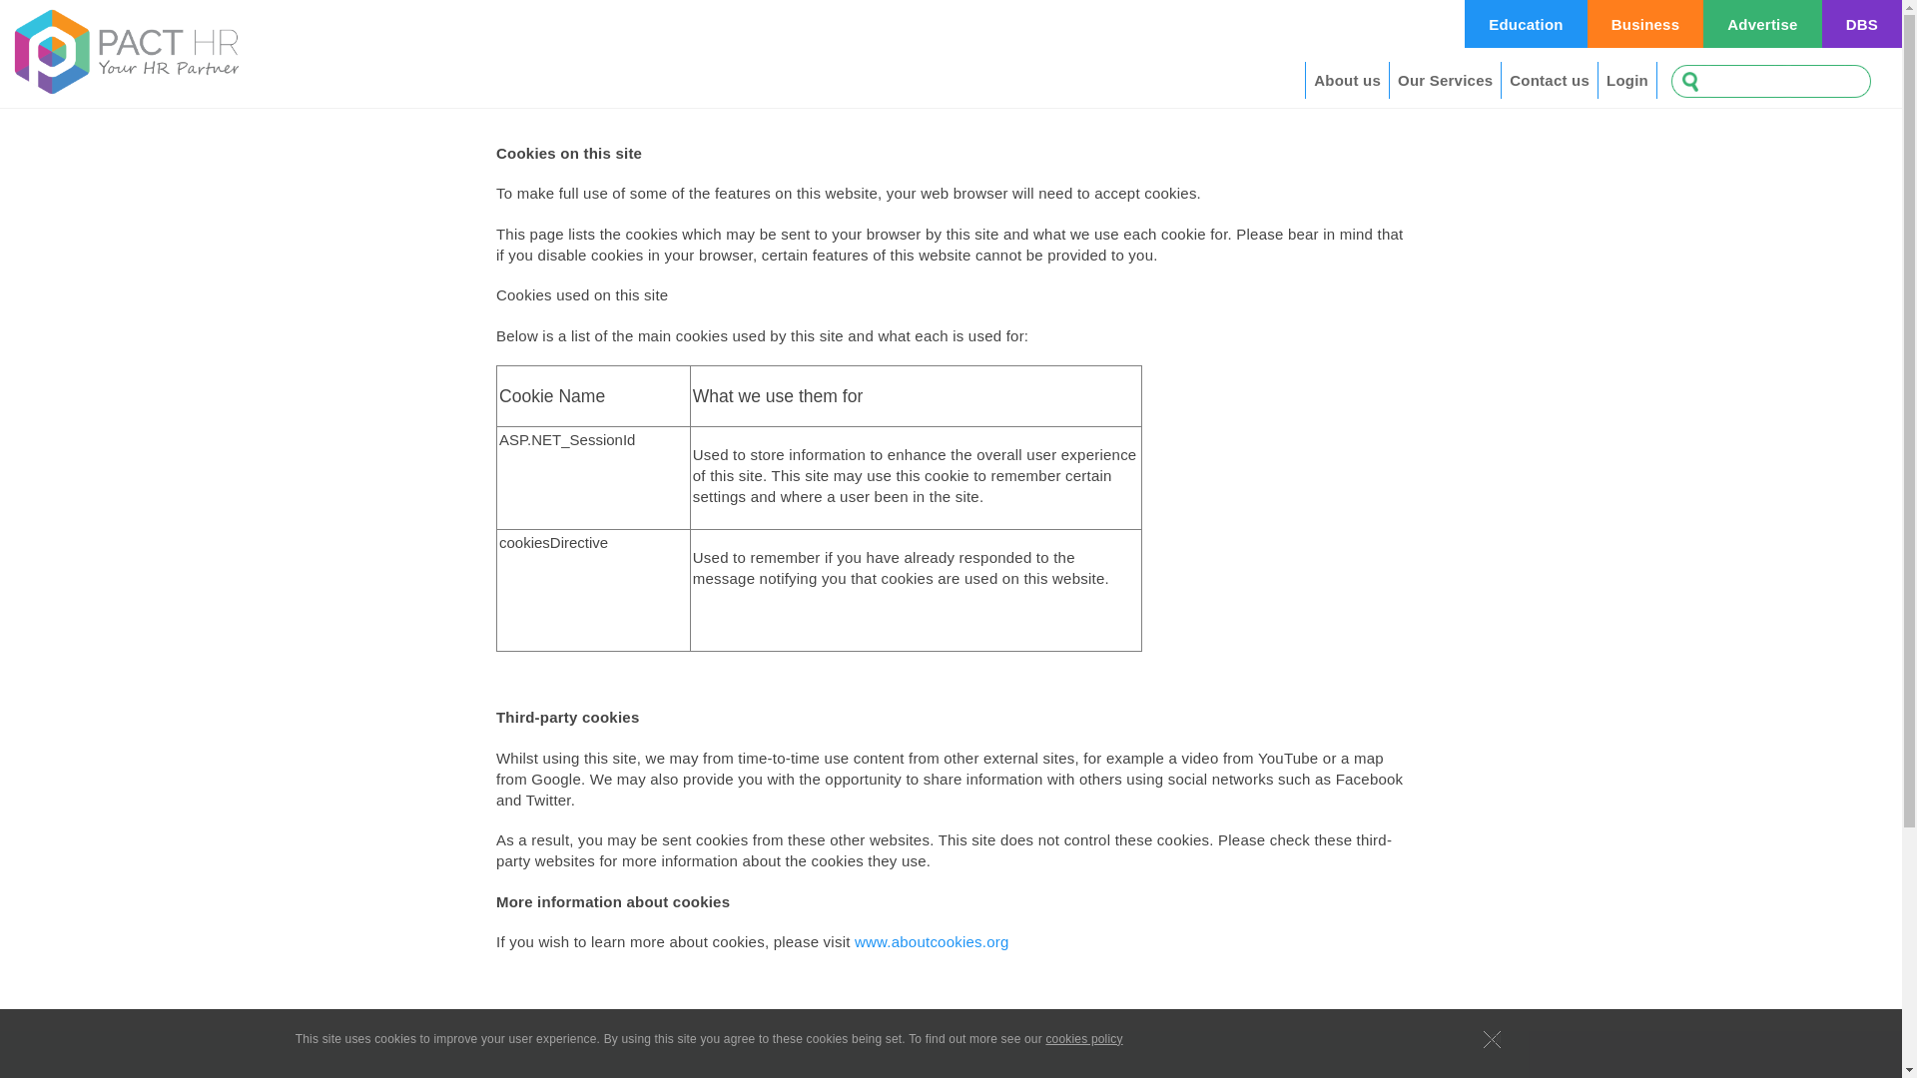  I want to click on PACT HR, so click(1526, 24).